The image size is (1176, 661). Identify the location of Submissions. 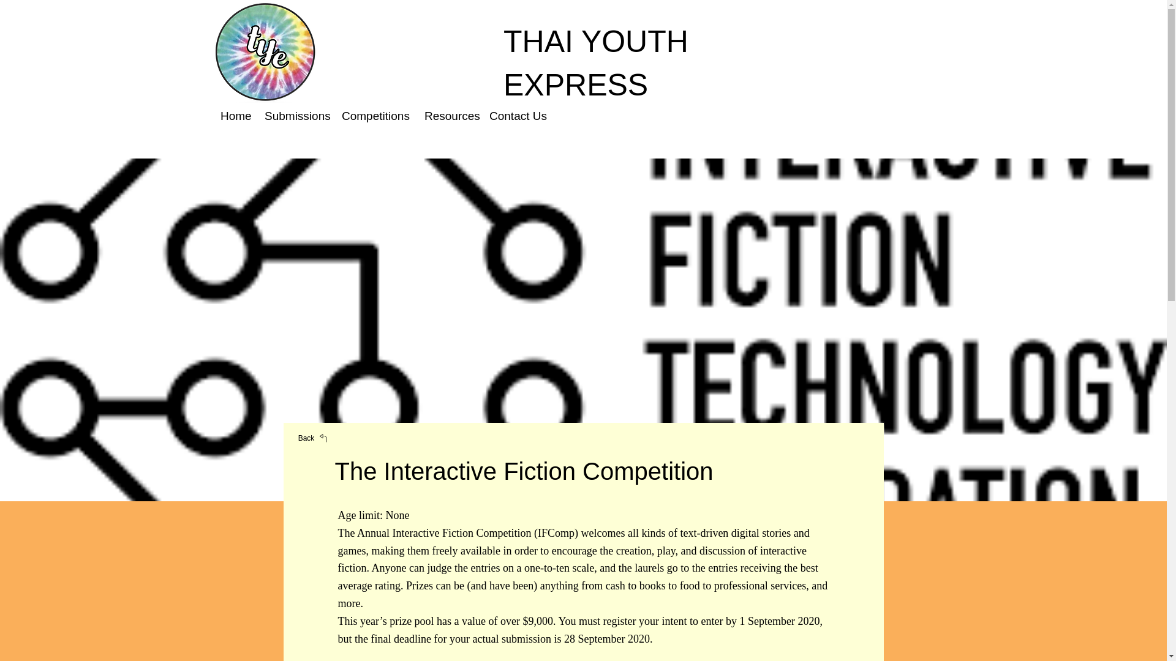
(296, 116).